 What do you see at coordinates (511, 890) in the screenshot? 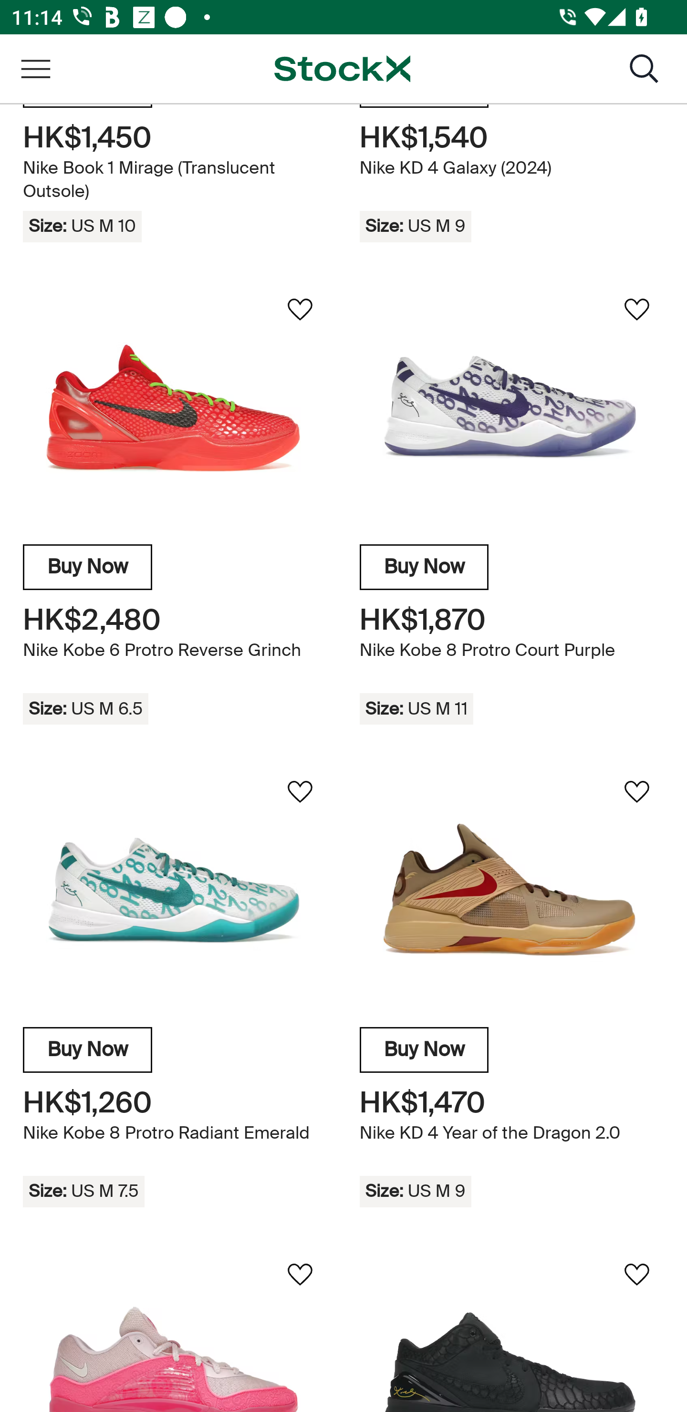
I see `nike-kd-4-year-of-the-dragon-20?size=9` at bounding box center [511, 890].